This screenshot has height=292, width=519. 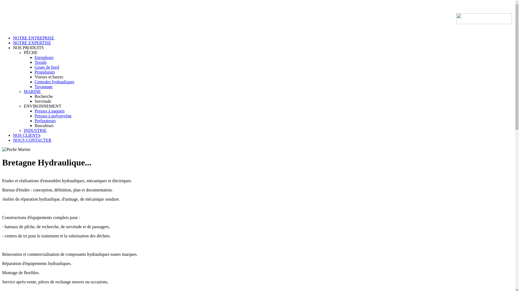 I want to click on INDUSTRIE, so click(x=35, y=130).